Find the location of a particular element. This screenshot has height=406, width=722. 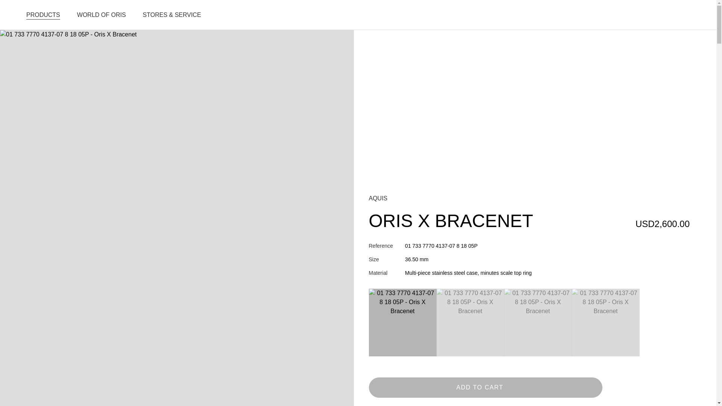

WORLD OF ORIS is located at coordinates (102, 15).